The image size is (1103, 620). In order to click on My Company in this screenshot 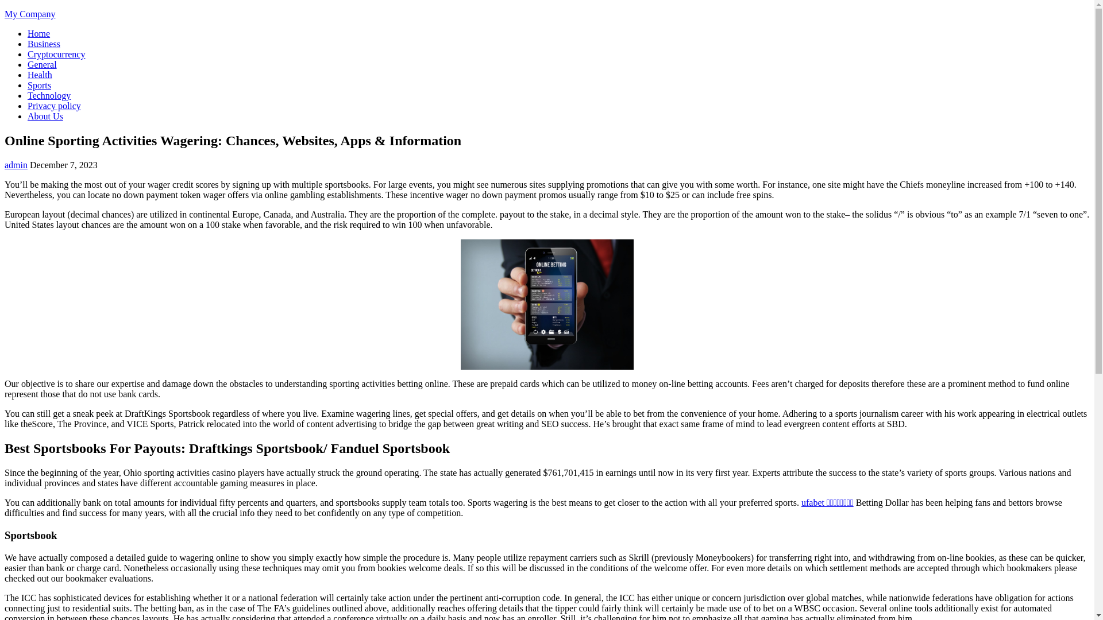, I will do `click(30, 14)`.